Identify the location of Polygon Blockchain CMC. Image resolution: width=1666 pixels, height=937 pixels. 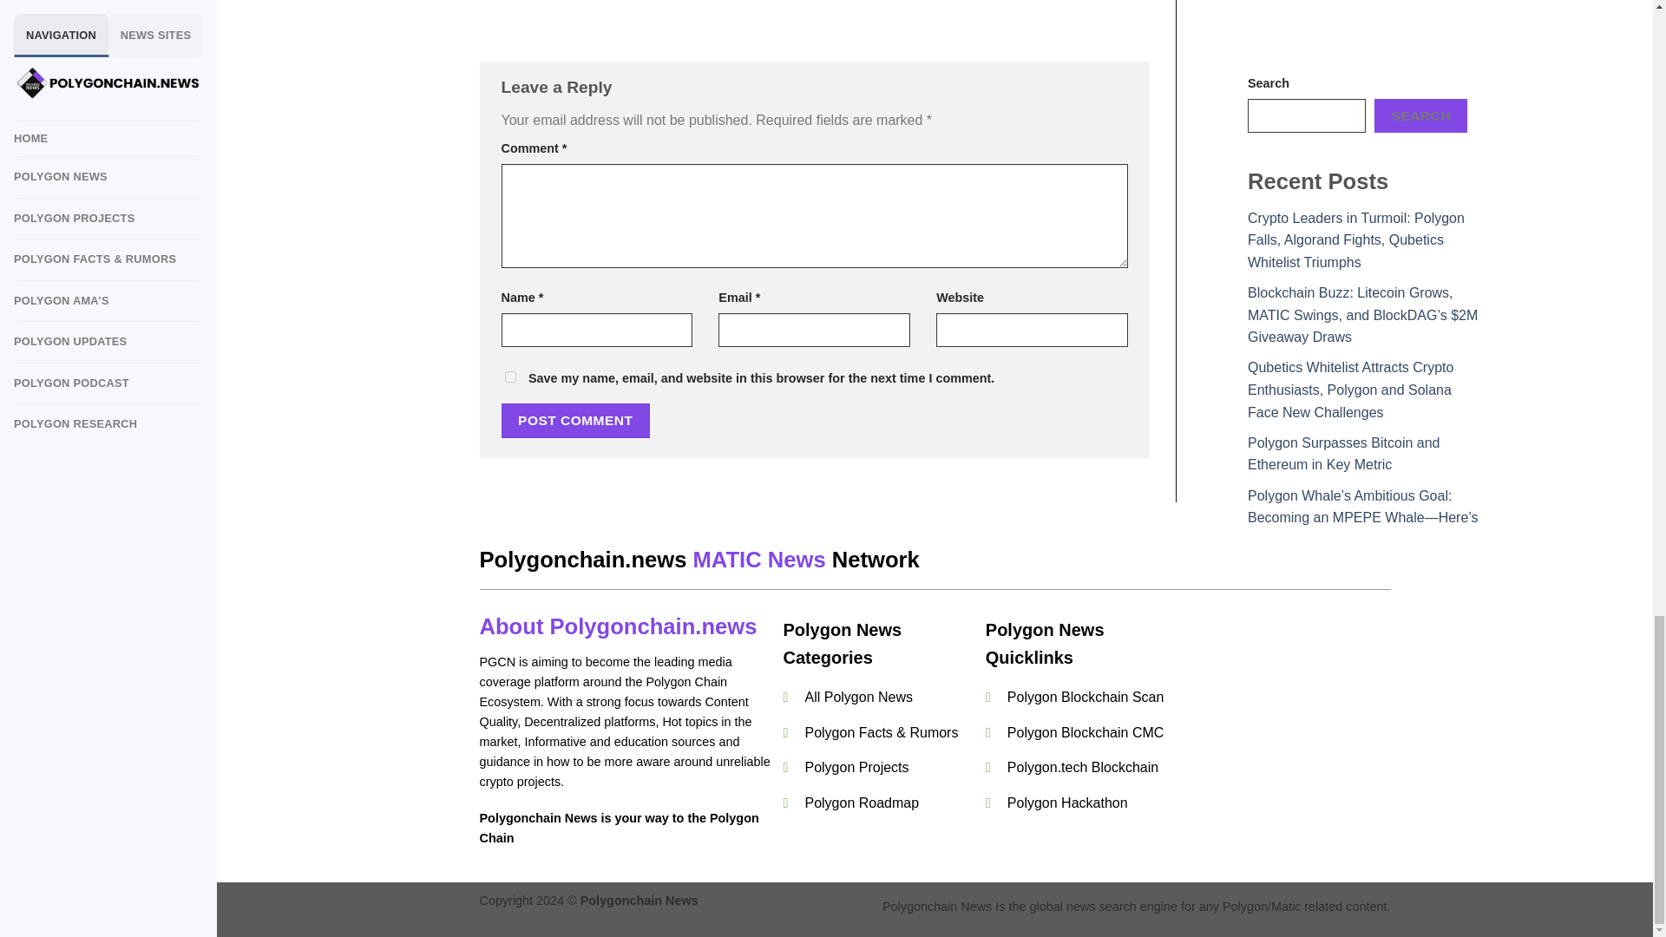
(1086, 732).